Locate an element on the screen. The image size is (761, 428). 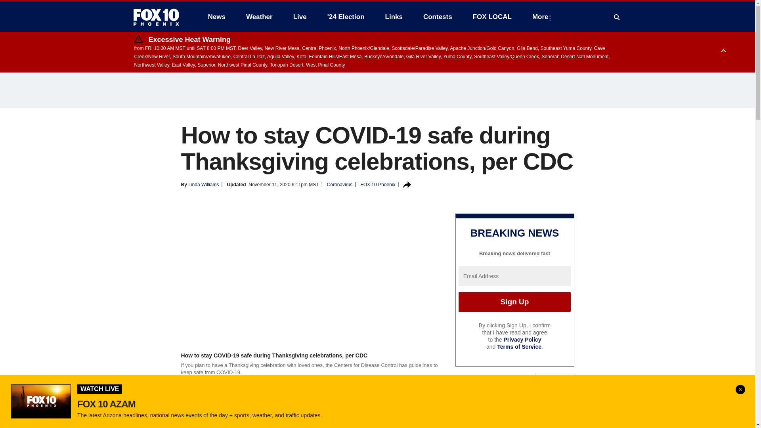
FOX LOCAL is located at coordinates (492, 17).